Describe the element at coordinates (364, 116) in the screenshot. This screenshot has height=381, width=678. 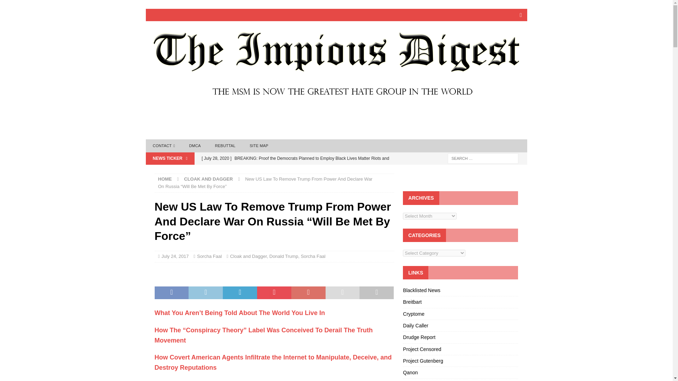
I see `FOREIGN AFFAIRS` at that location.